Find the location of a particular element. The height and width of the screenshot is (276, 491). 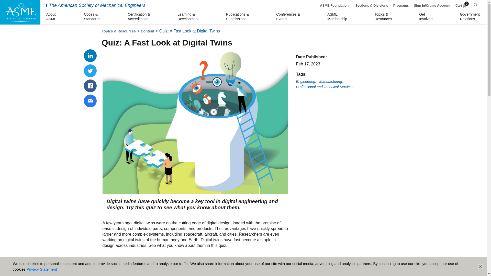

ASME is located at coordinates (195, 265).